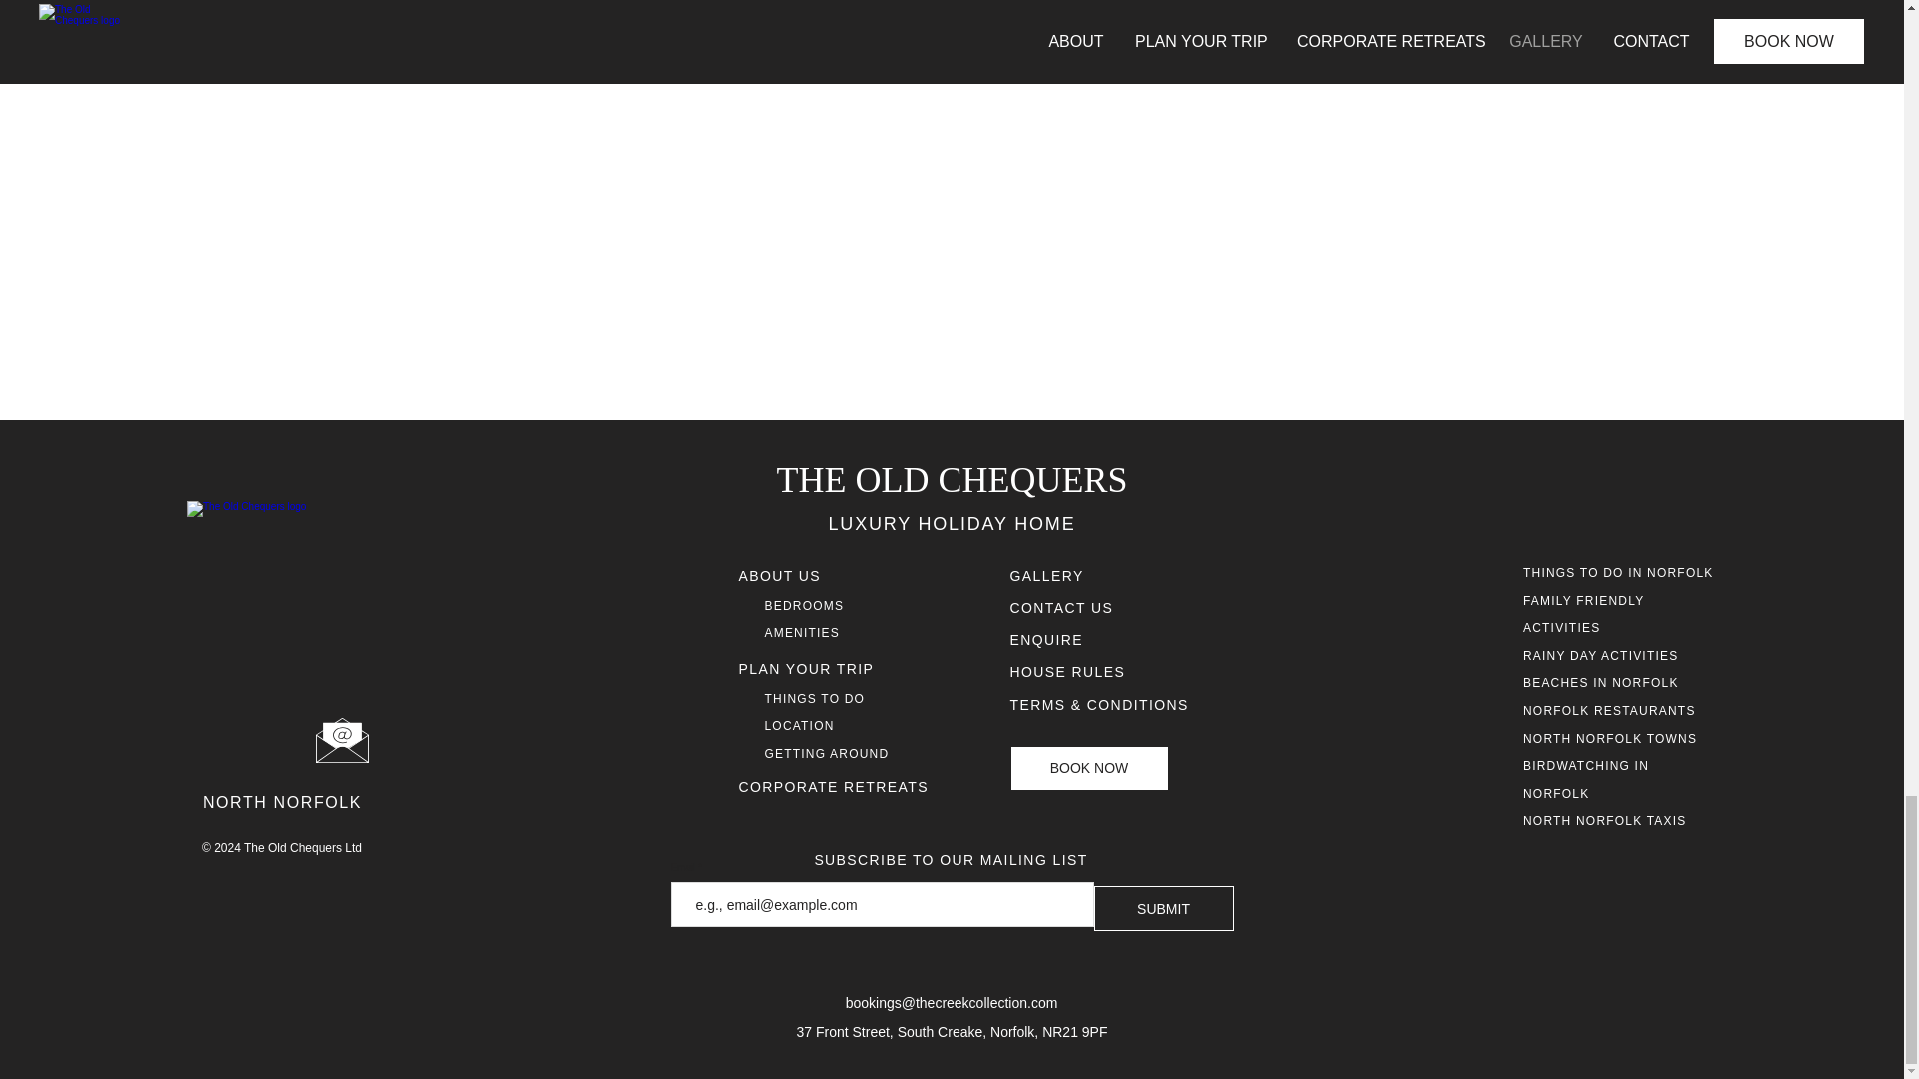 Image resolution: width=1919 pixels, height=1079 pixels. What do you see at coordinates (1060, 607) in the screenshot?
I see `CONTACT US` at bounding box center [1060, 607].